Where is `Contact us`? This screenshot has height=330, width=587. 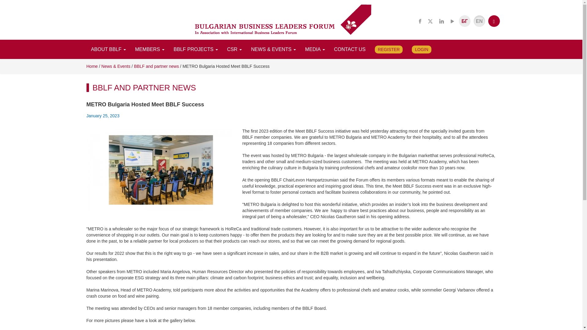
Contact us is located at coordinates (350, 49).